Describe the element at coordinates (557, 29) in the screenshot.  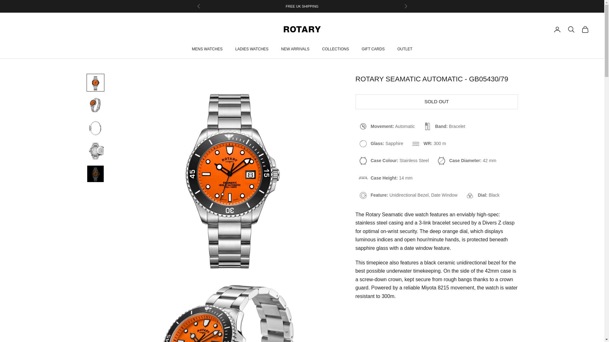
I see `Open account page` at that location.